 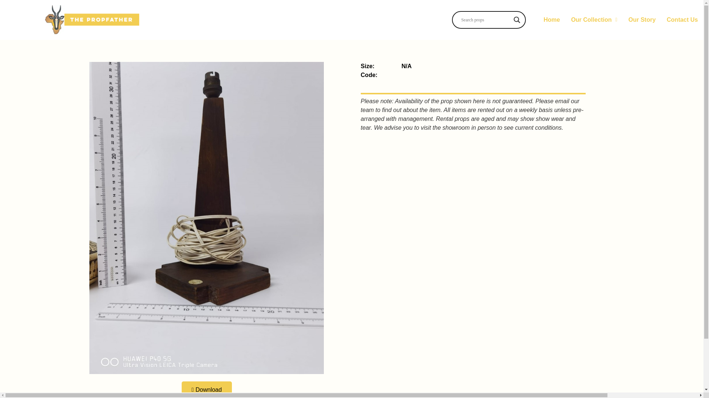 I want to click on Home, so click(x=552, y=20).